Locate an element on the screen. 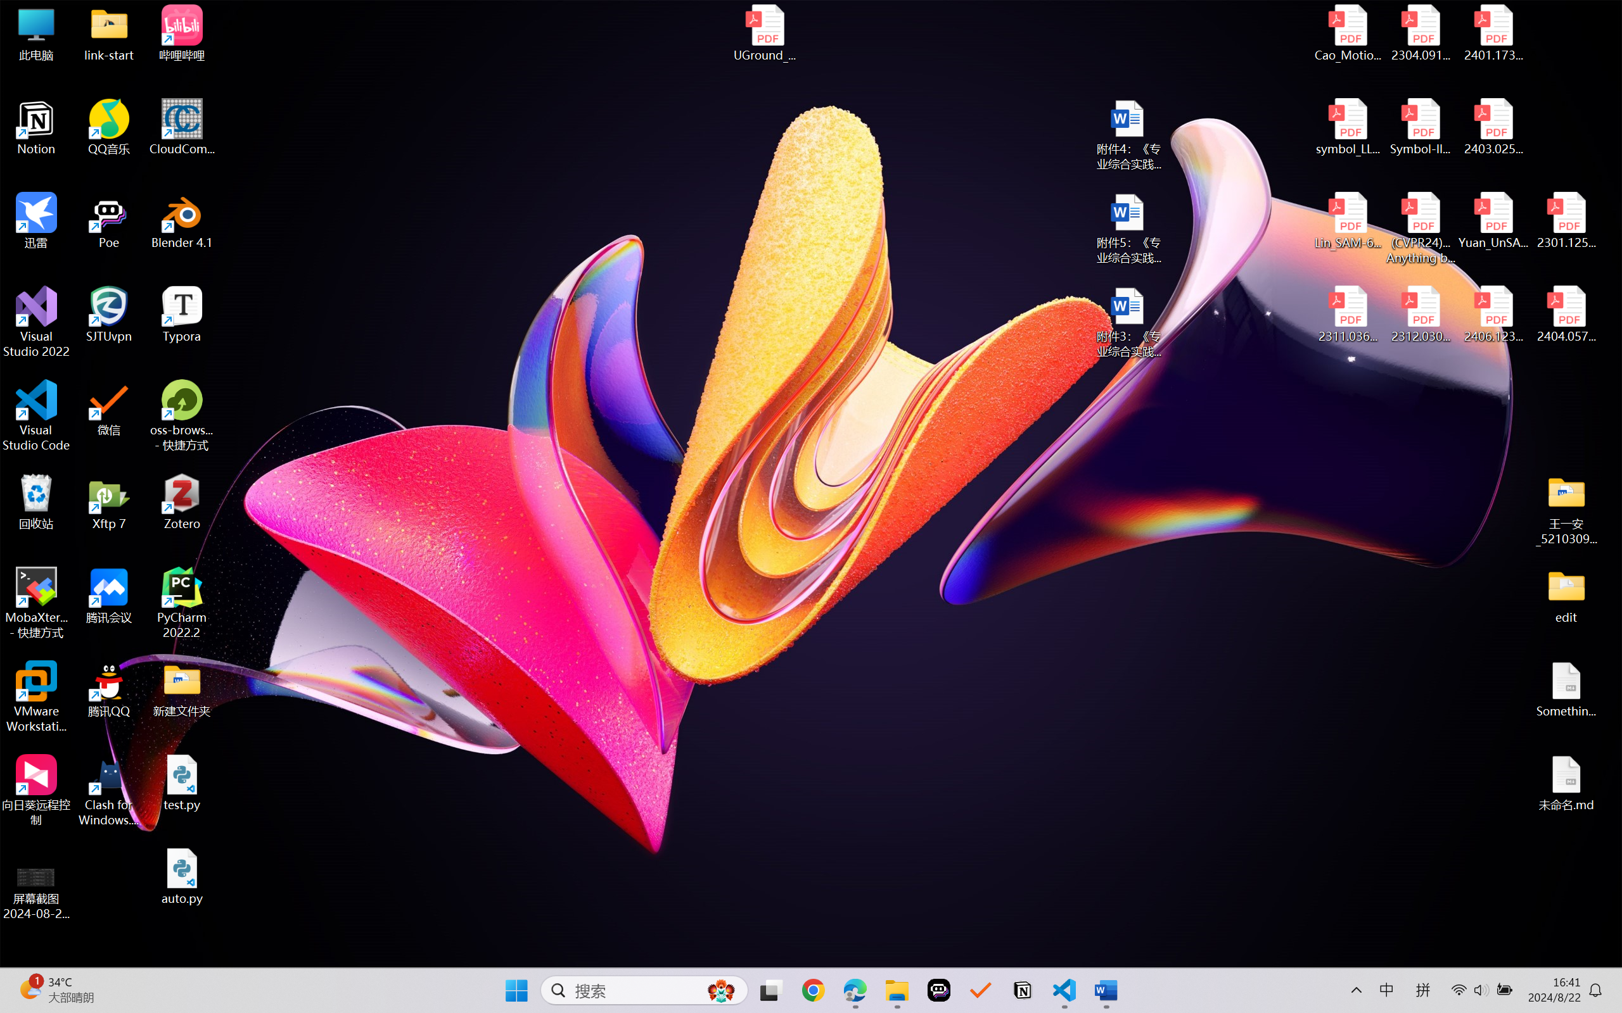 The height and width of the screenshot is (1013, 1622). 2406.12373v2.pdf is located at coordinates (1493, 315).